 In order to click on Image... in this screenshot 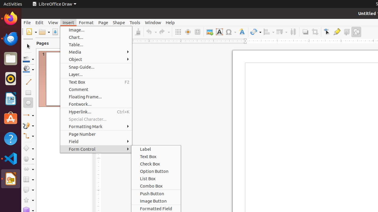, I will do `click(96, 30)`.